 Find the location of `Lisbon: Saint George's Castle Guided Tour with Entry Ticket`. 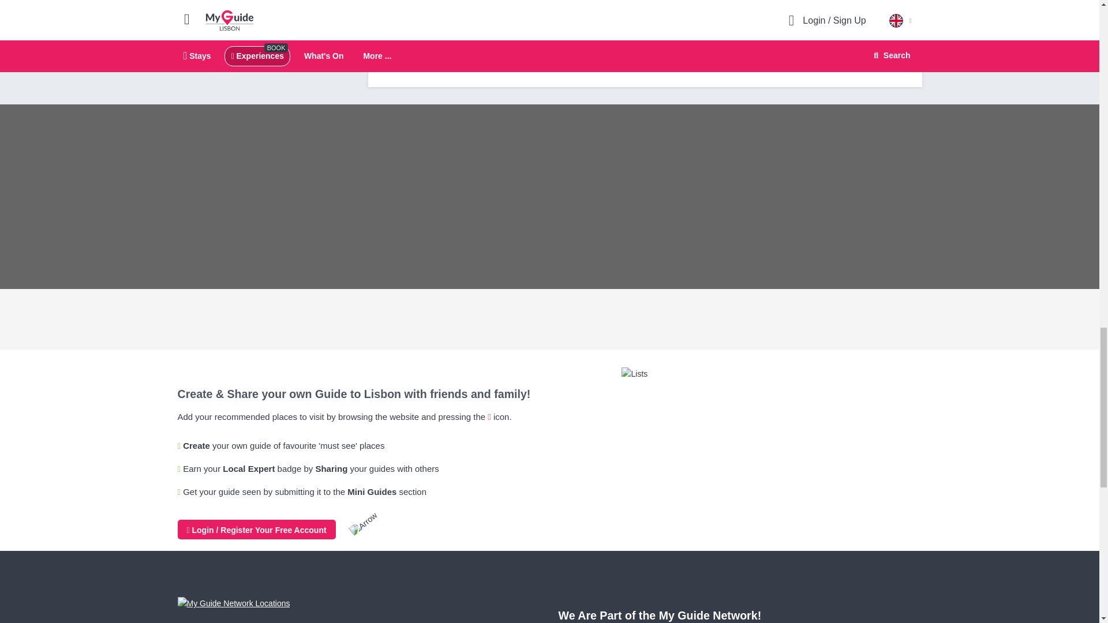

Lisbon: Saint George's Castle Guided Tour with Entry Ticket is located at coordinates (440, 22).